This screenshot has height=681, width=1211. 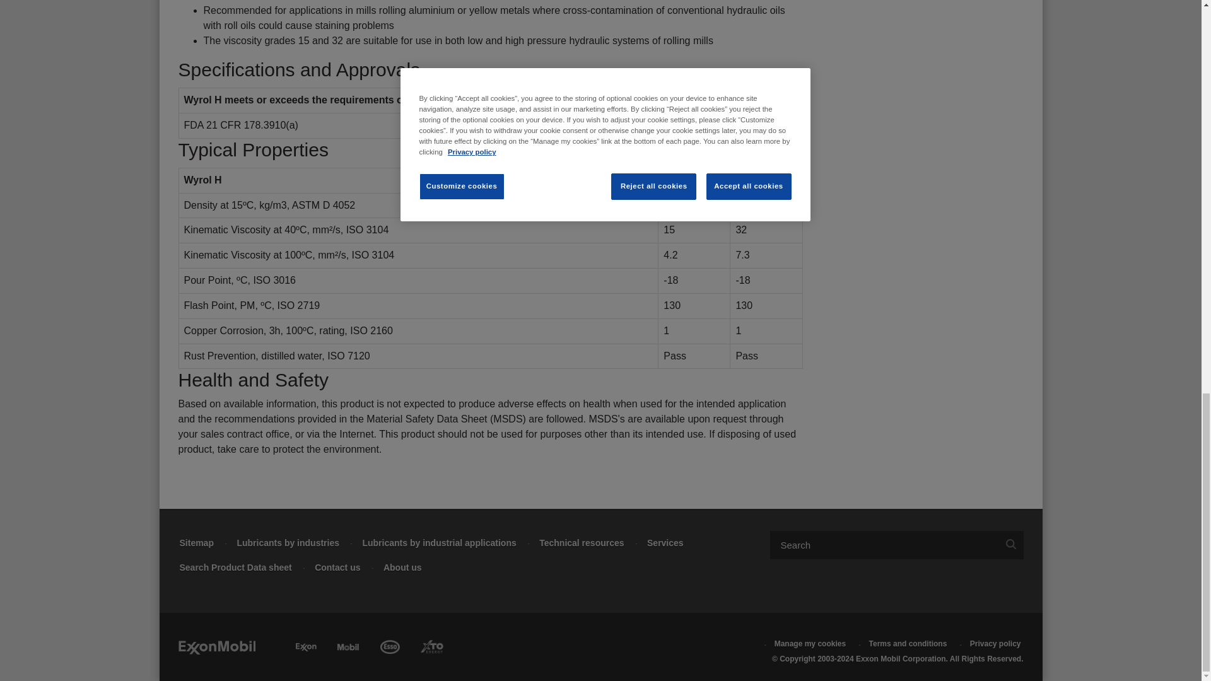 I want to click on Mobil, so click(x=348, y=644).